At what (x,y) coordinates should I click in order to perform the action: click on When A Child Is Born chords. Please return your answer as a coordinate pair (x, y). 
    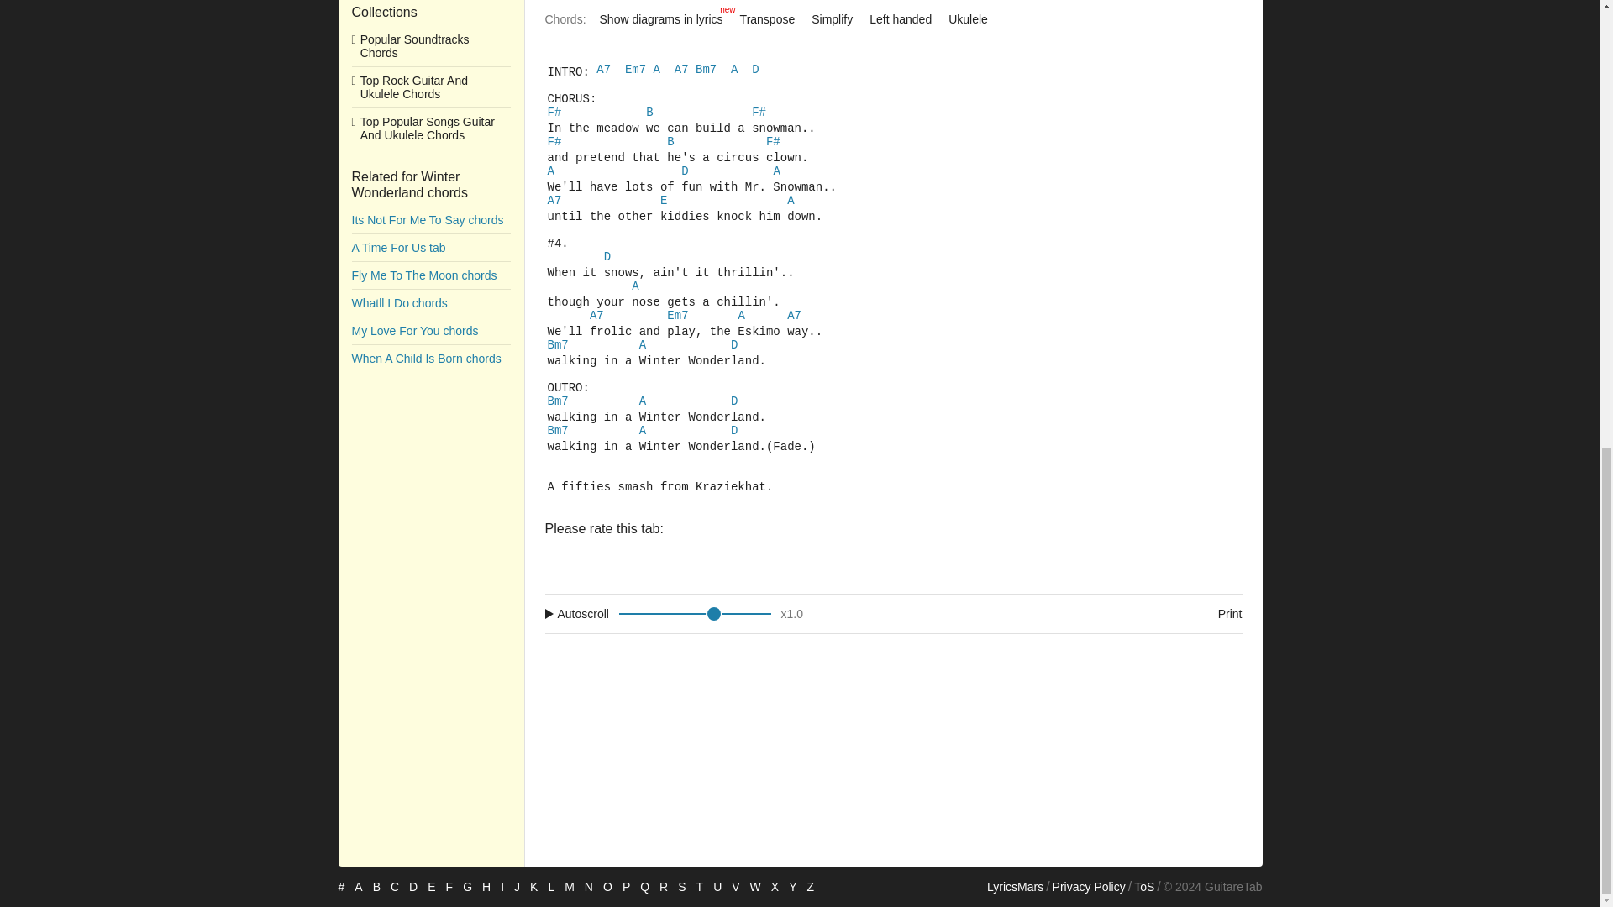
    Looking at the image, I should click on (1213, 13).